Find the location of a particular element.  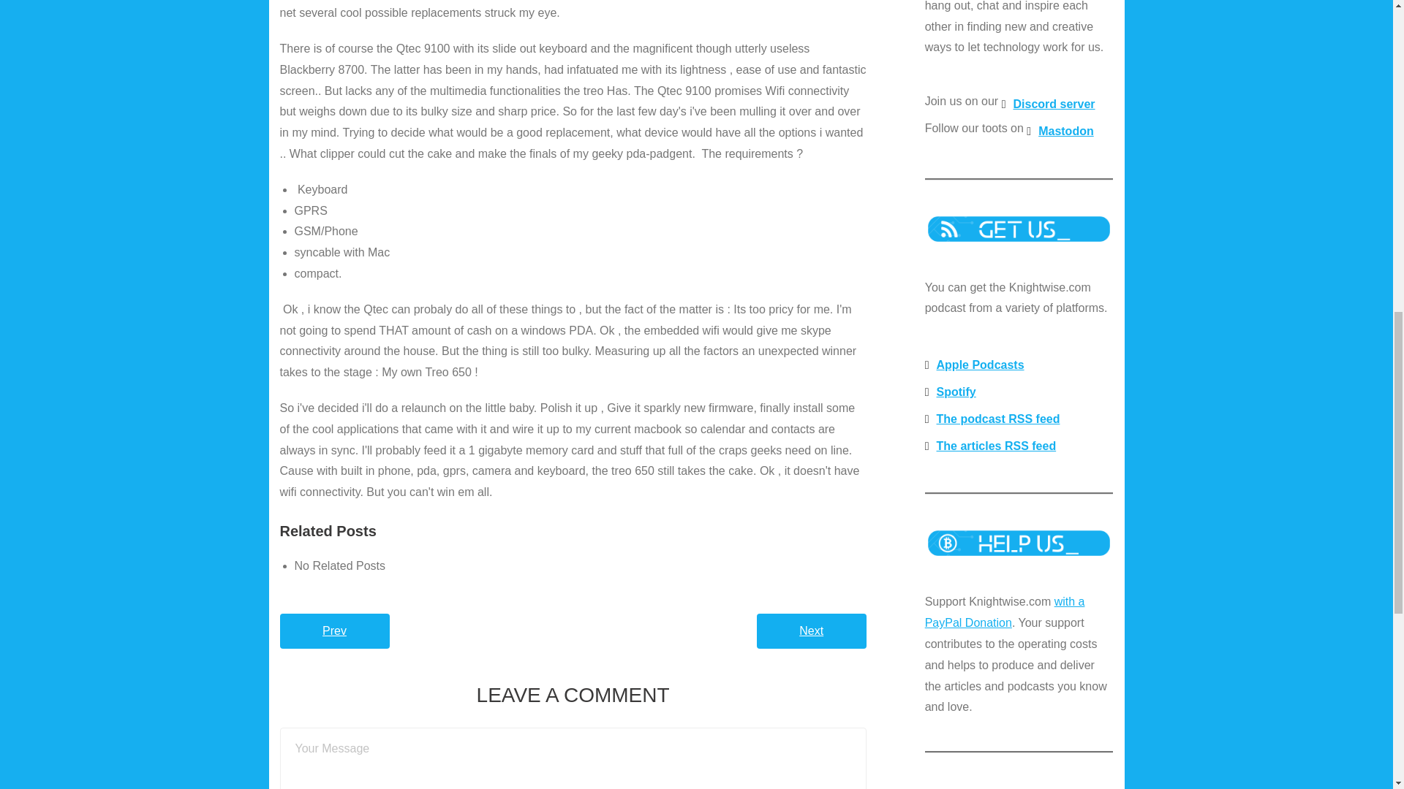

Mastodon is located at coordinates (1060, 131).